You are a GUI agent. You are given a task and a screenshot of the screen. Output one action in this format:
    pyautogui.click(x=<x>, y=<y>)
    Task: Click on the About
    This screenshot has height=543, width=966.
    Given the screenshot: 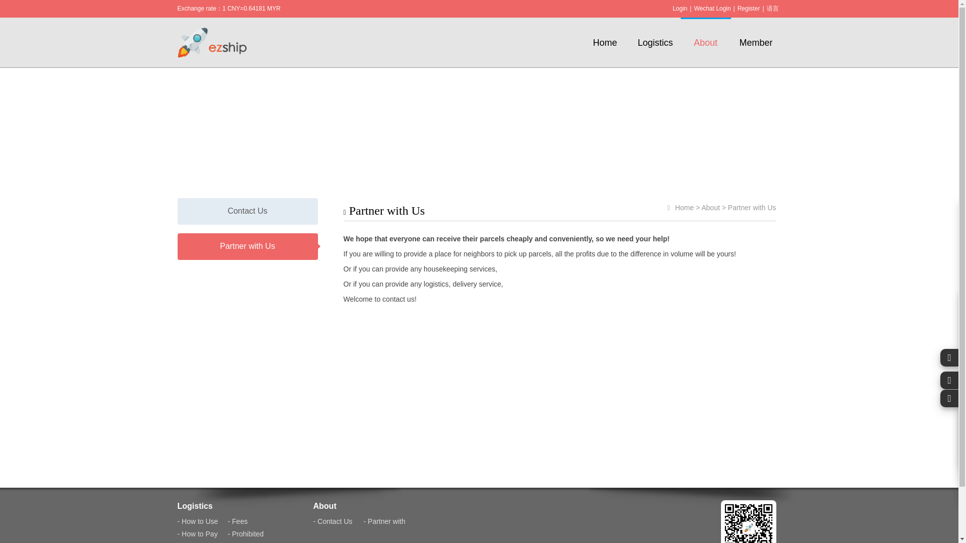 What is the action you would take?
    pyautogui.click(x=710, y=208)
    